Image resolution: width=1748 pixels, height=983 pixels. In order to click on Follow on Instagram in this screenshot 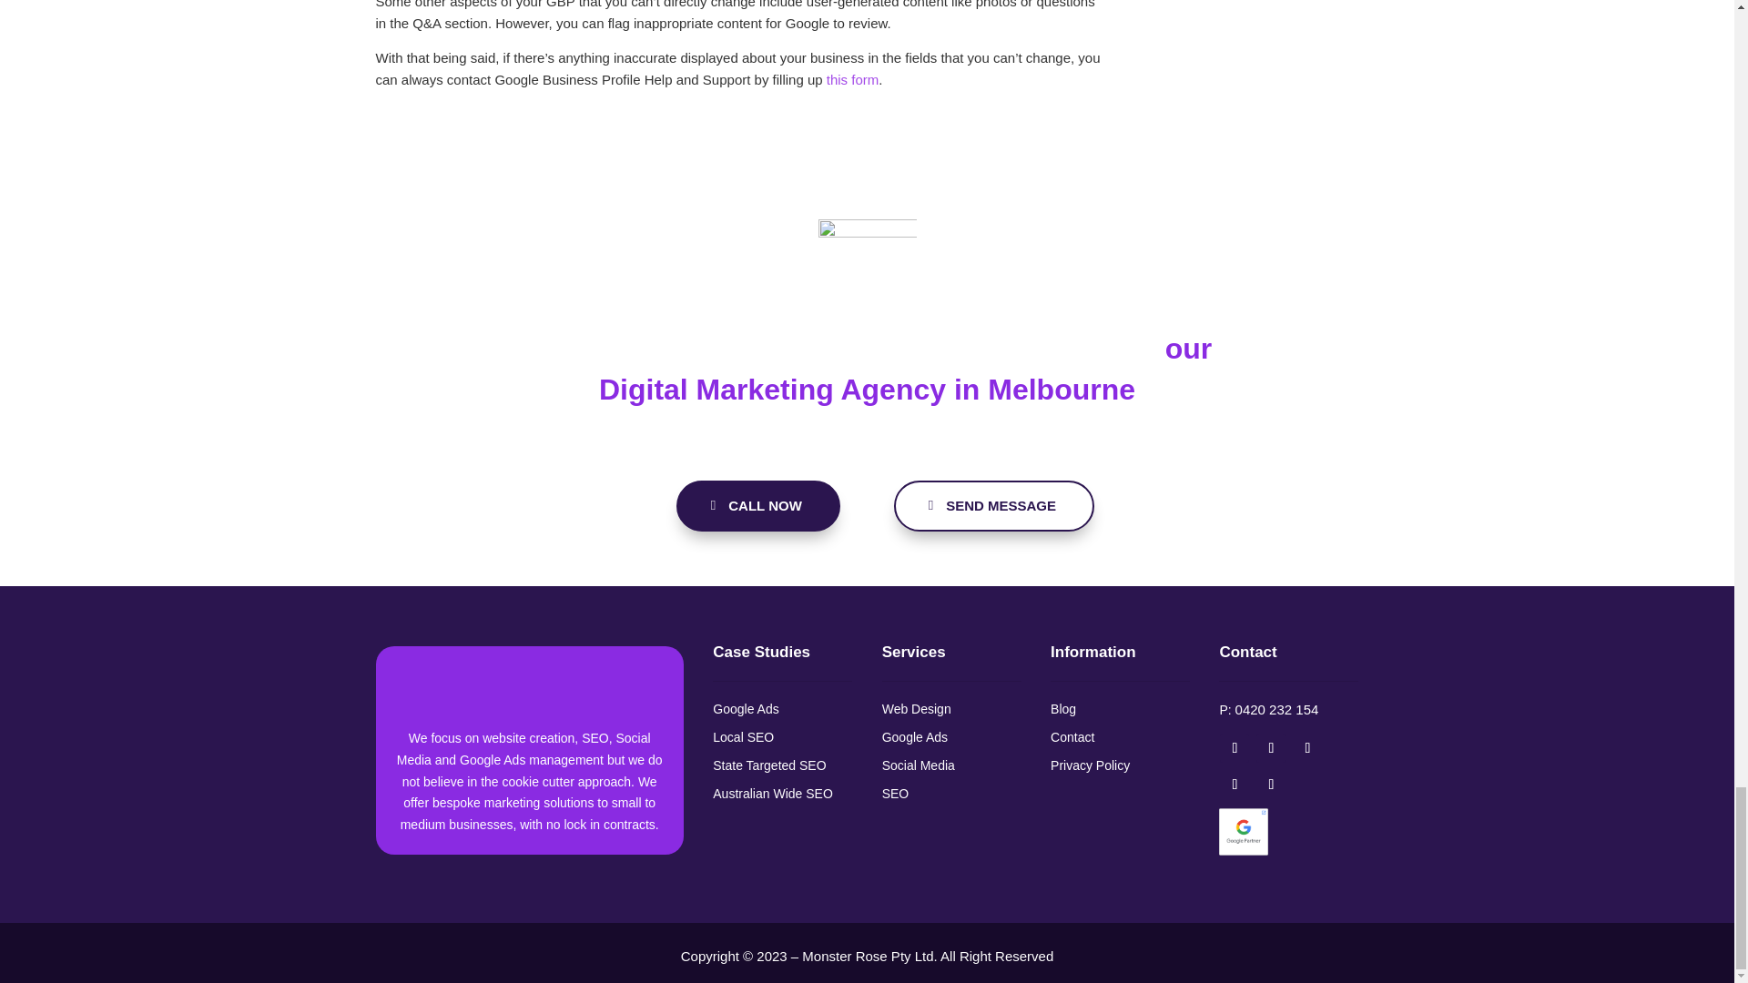, I will do `click(1271, 785)`.